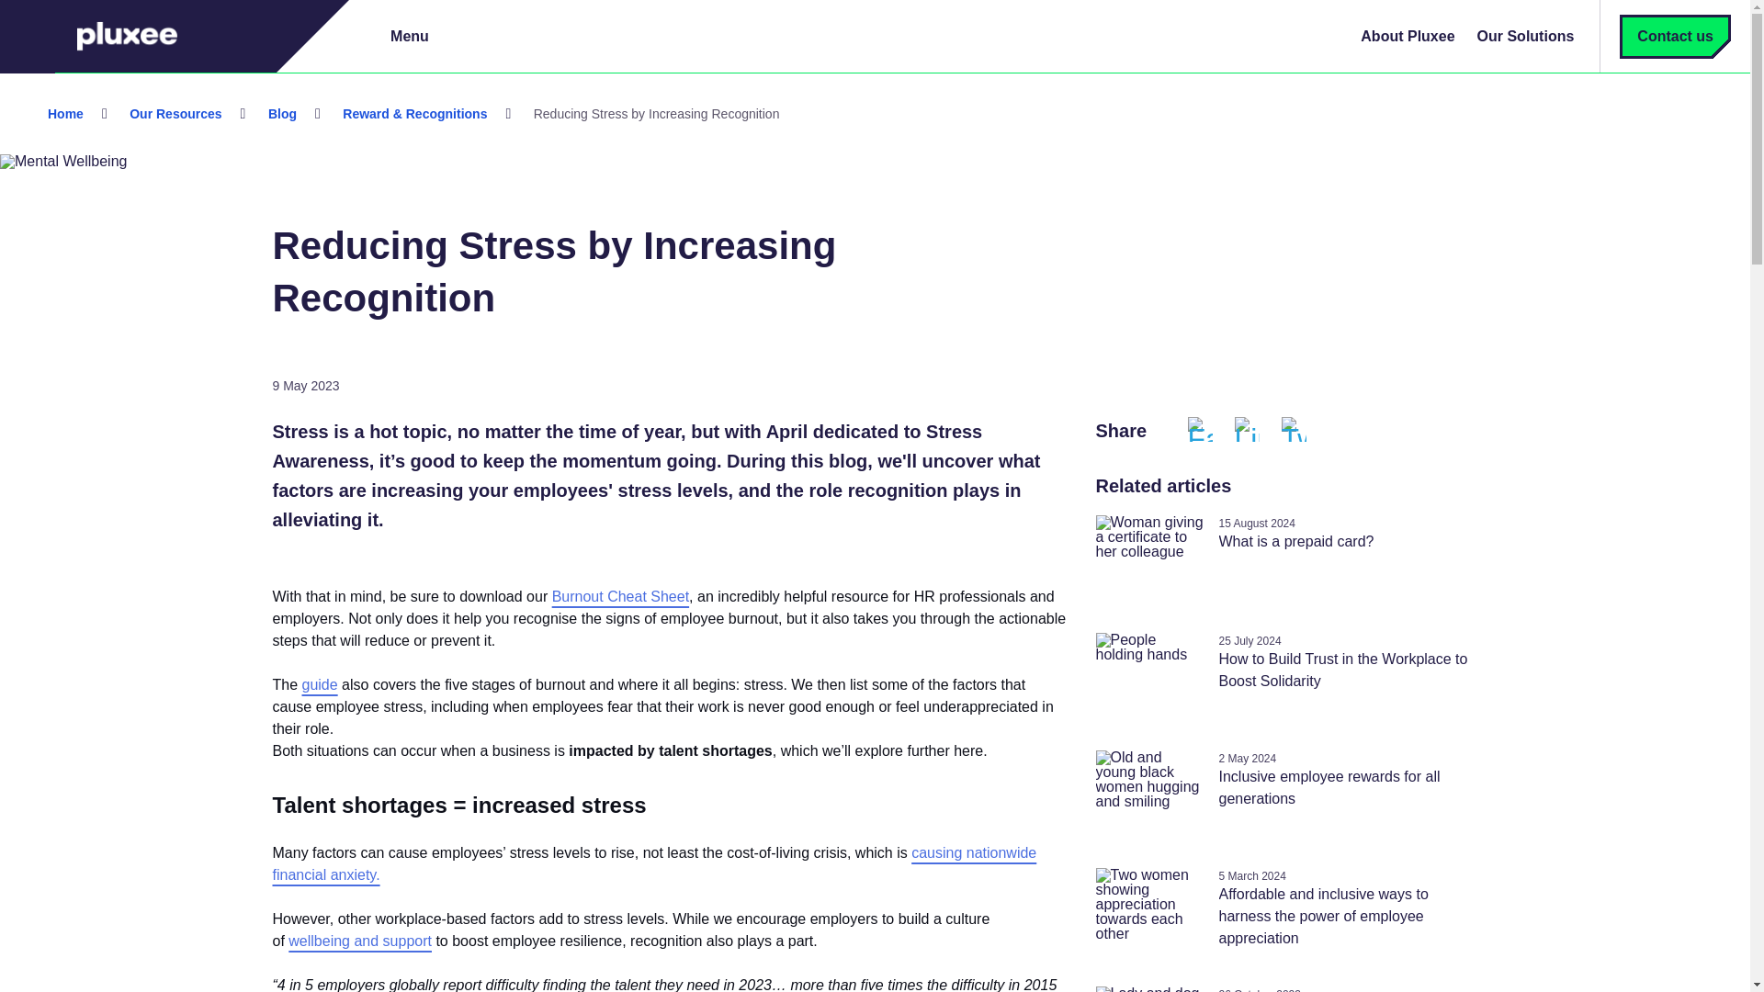 This screenshot has height=992, width=1764. I want to click on wellbeing and support, so click(360, 942).